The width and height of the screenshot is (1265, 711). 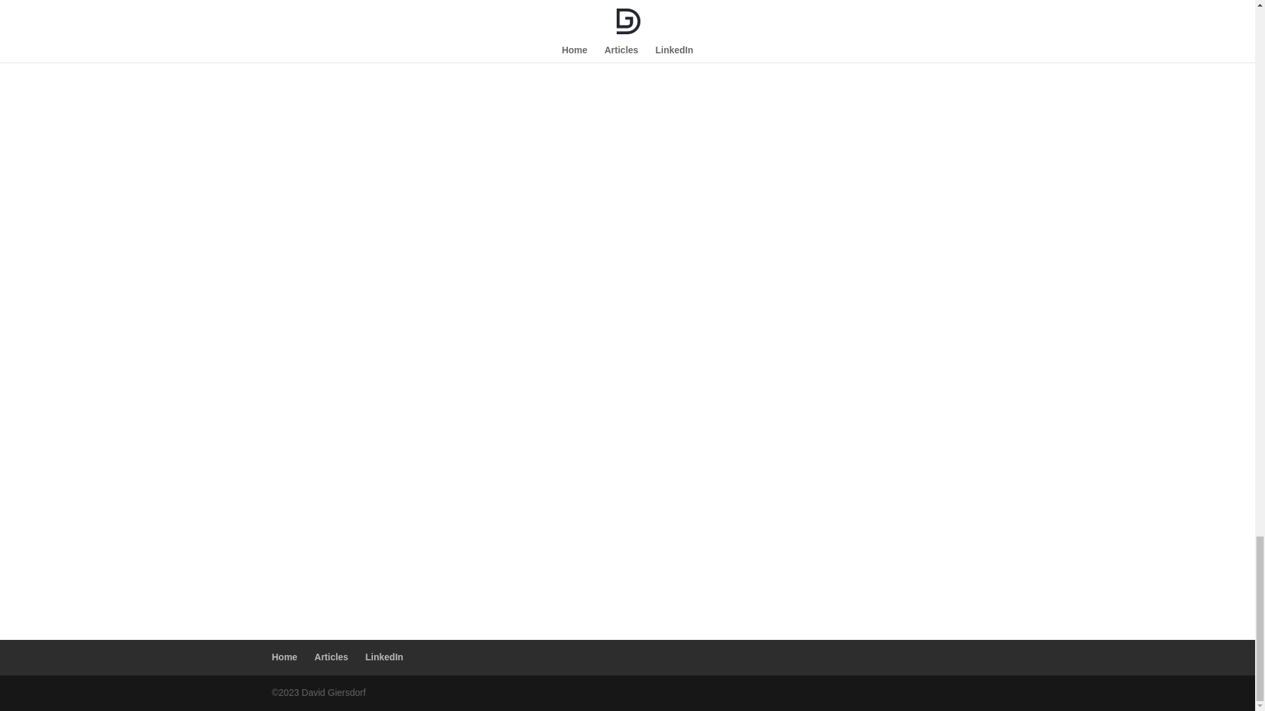 What do you see at coordinates (285, 657) in the screenshot?
I see `Home` at bounding box center [285, 657].